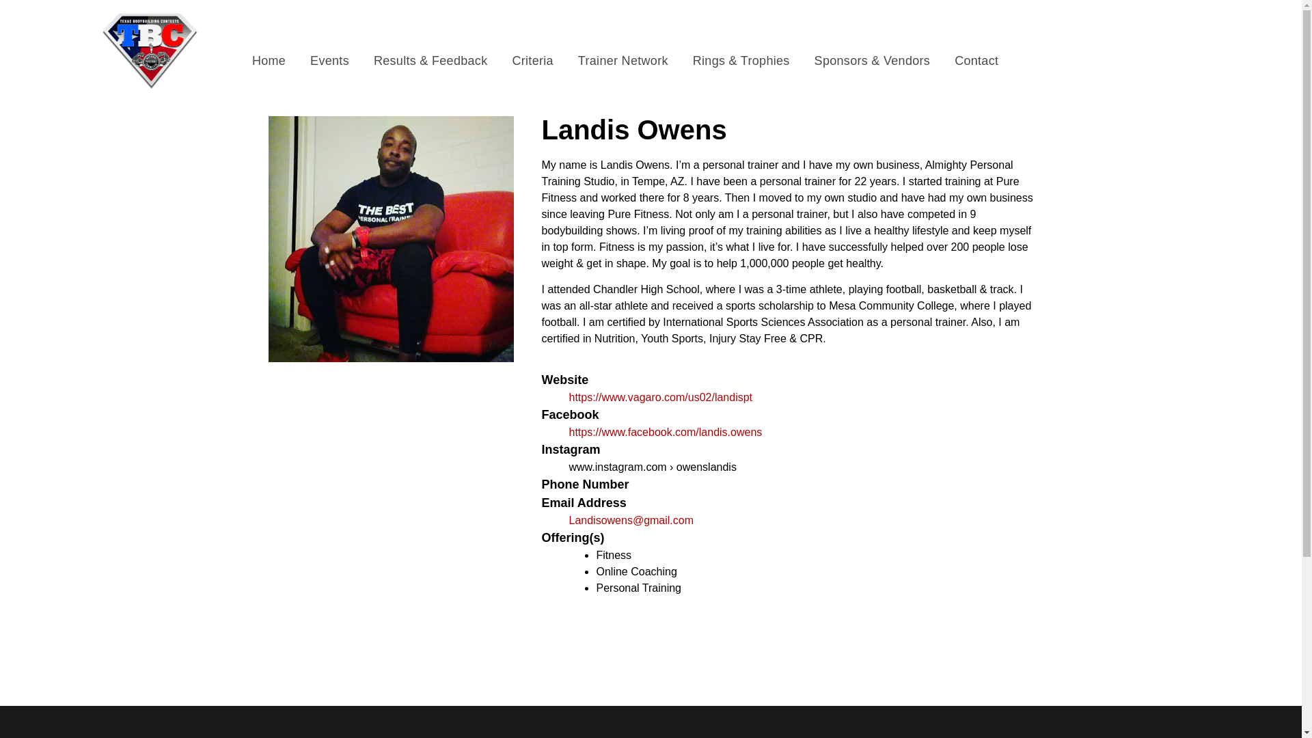 This screenshot has width=1312, height=738. I want to click on Home, so click(269, 60).